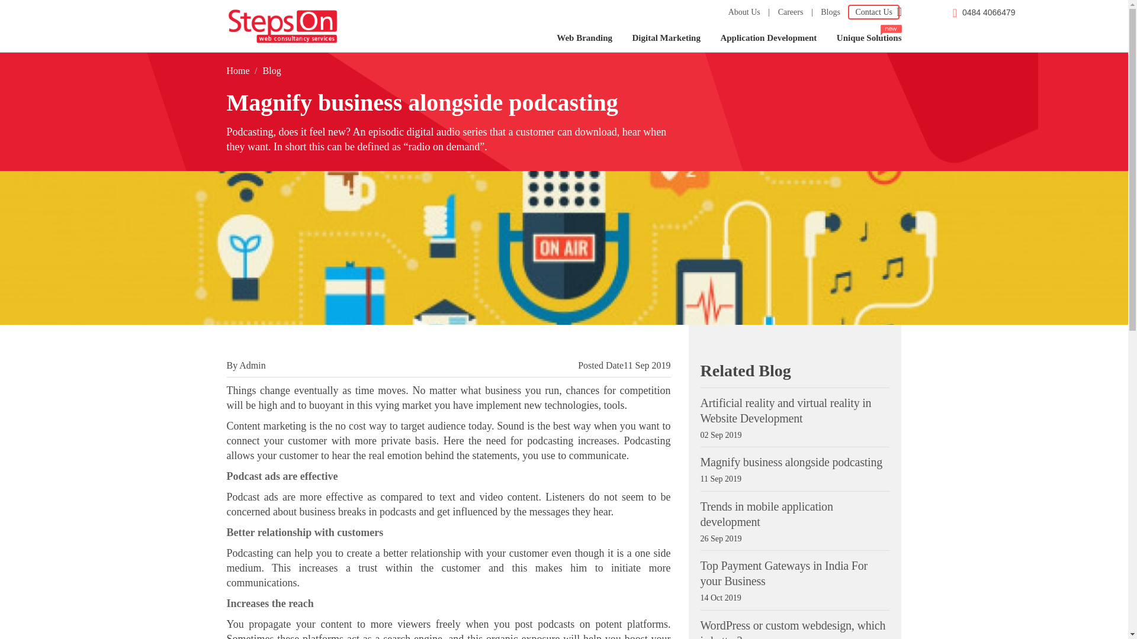 This screenshot has height=639, width=1137. What do you see at coordinates (768, 38) in the screenshot?
I see `Application Development` at bounding box center [768, 38].